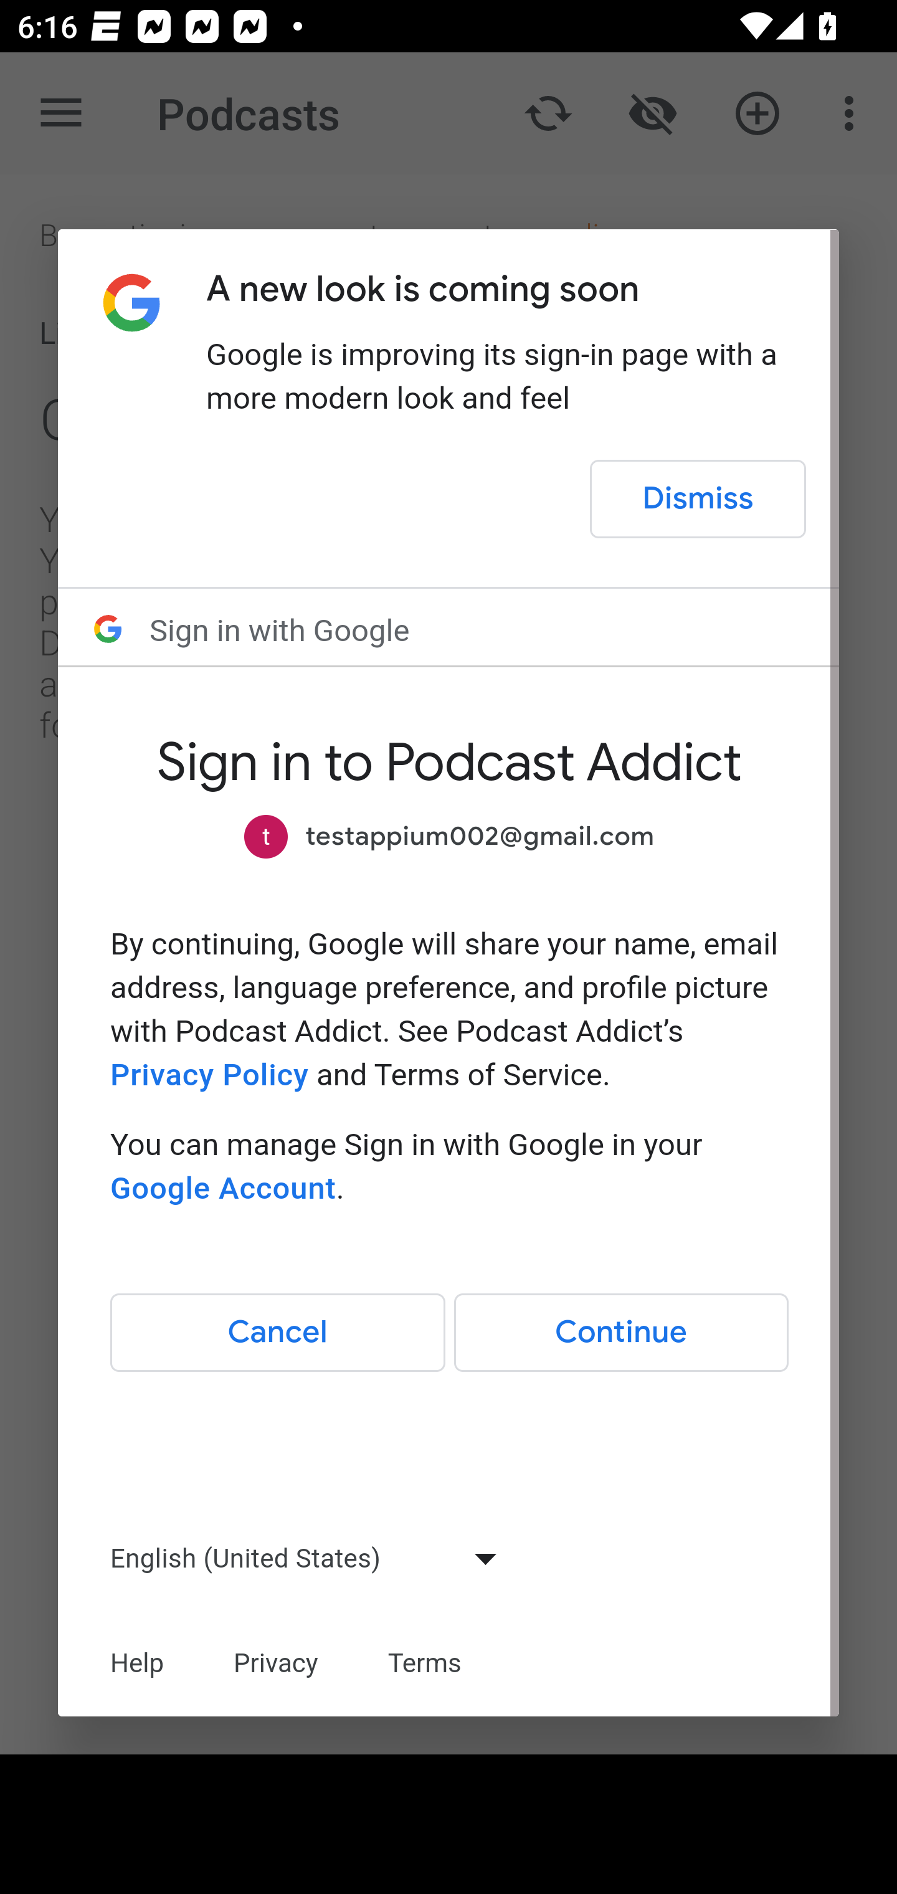 Image resolution: width=897 pixels, height=1894 pixels. I want to click on Terms, so click(425, 1663).